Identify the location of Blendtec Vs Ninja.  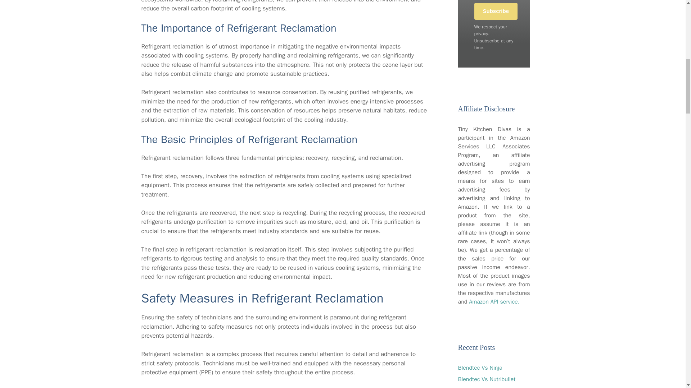
(480, 368).